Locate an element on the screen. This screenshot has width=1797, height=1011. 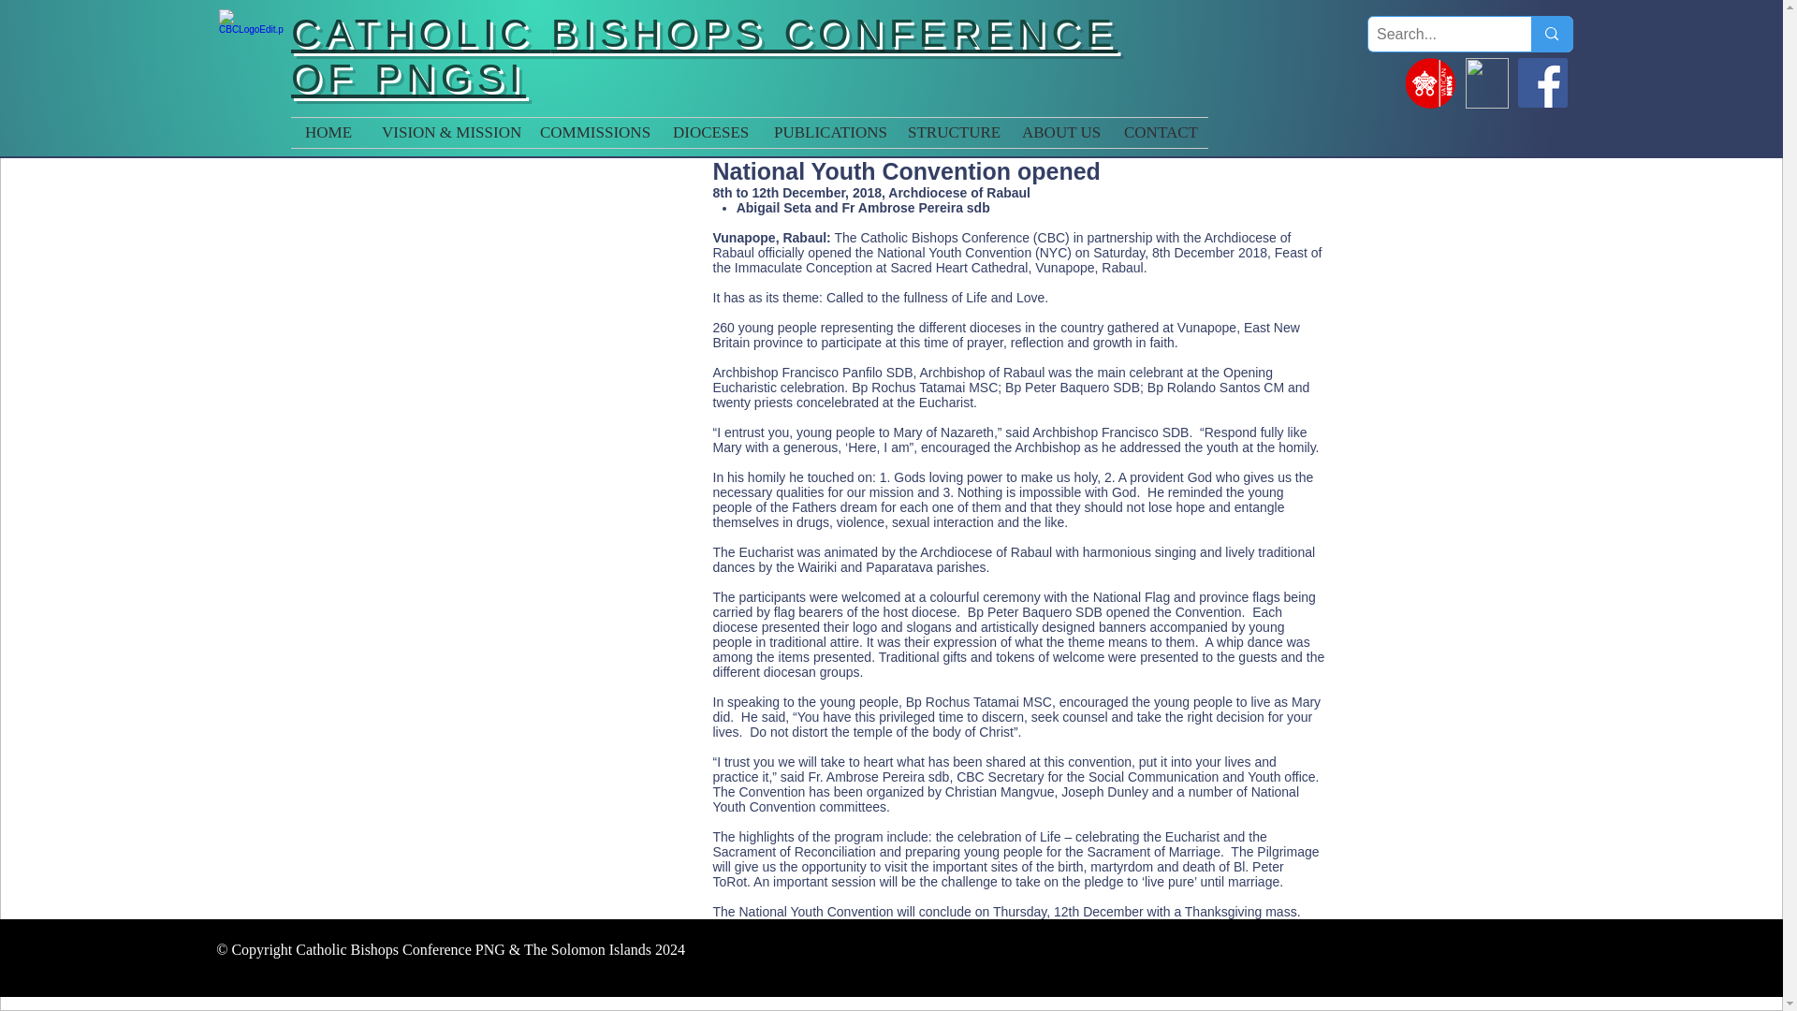
COMMISSIONS is located at coordinates (592, 133).